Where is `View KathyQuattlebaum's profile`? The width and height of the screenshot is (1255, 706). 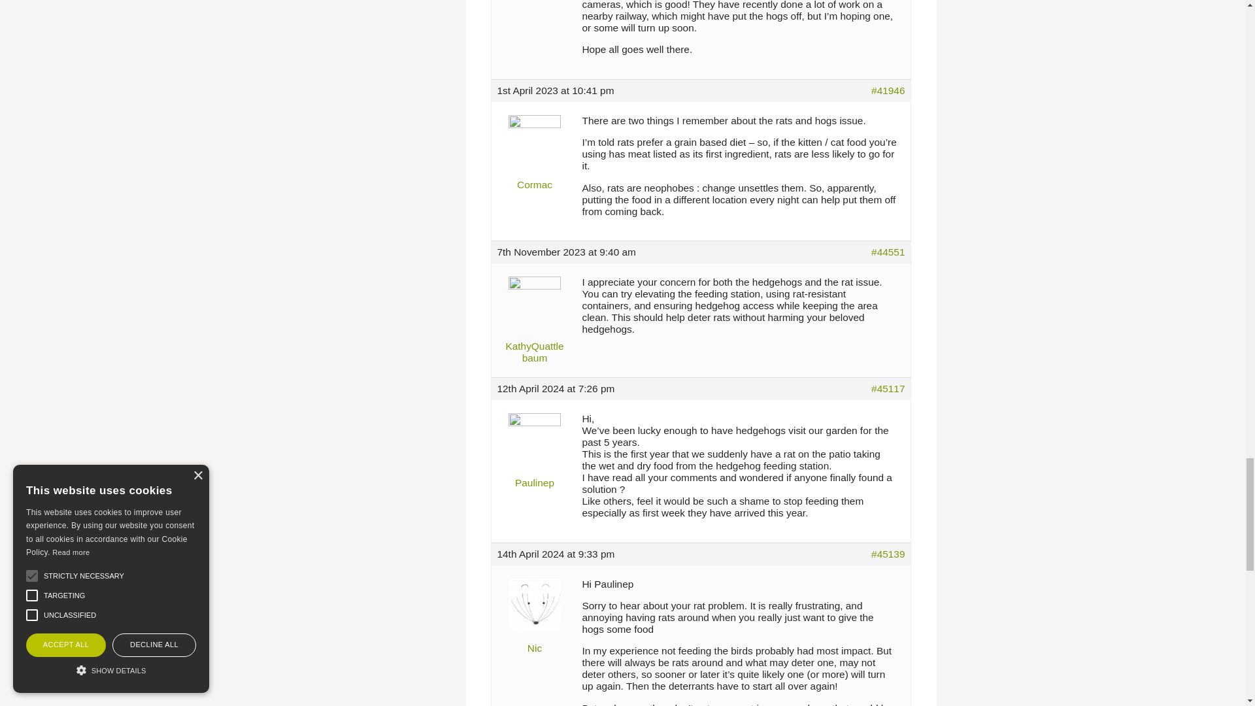
View KathyQuattlebaum's profile is located at coordinates (535, 316).